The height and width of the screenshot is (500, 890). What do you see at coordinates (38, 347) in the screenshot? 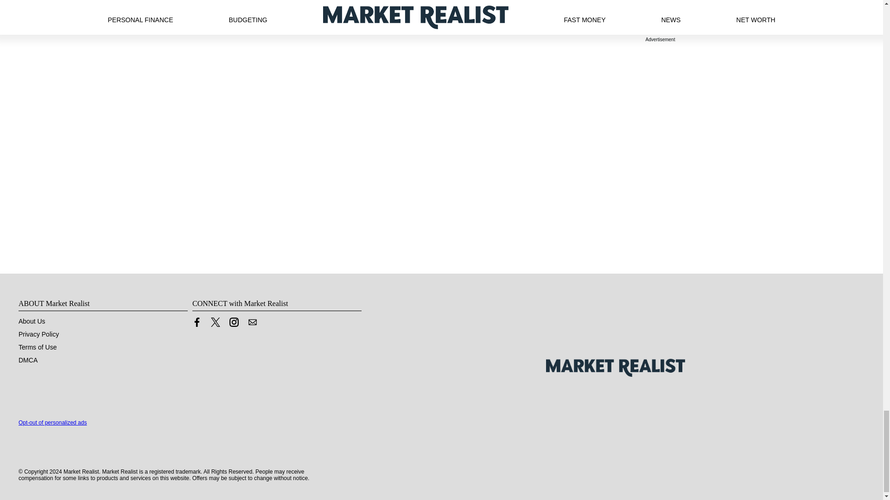
I see `Terms of Use` at bounding box center [38, 347].